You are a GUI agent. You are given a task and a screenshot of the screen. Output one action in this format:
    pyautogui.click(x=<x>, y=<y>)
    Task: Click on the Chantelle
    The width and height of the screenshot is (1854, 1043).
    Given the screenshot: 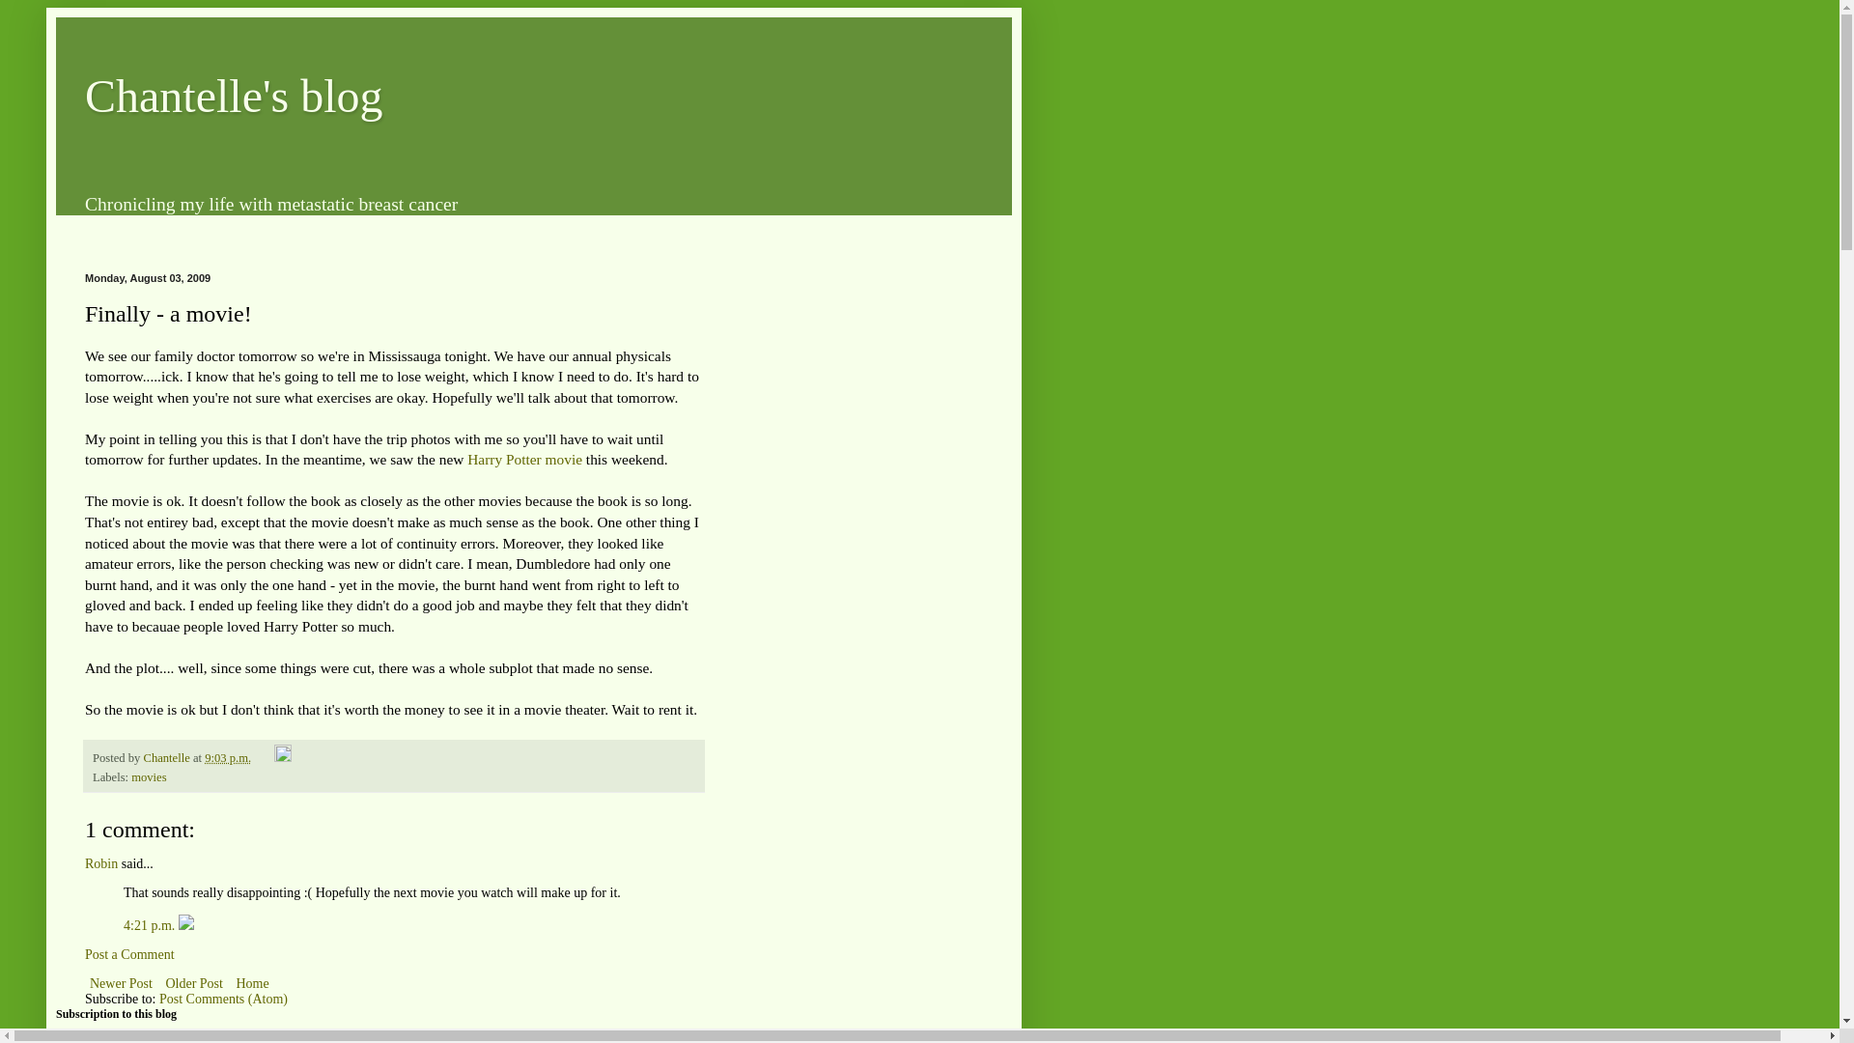 What is the action you would take?
    pyautogui.click(x=167, y=757)
    